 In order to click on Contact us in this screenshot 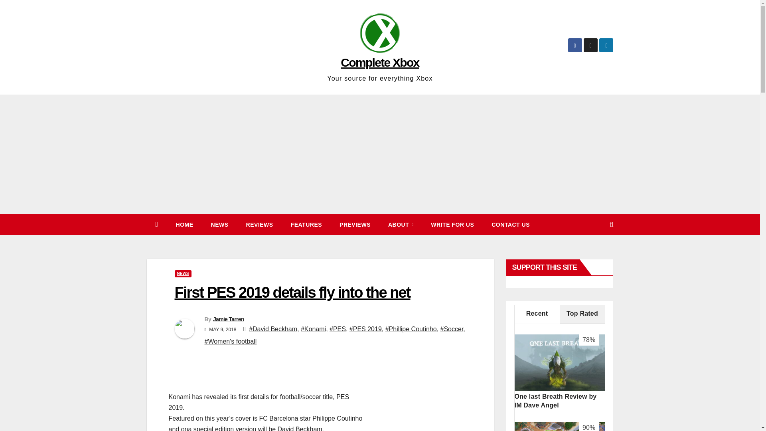, I will do `click(510, 224)`.